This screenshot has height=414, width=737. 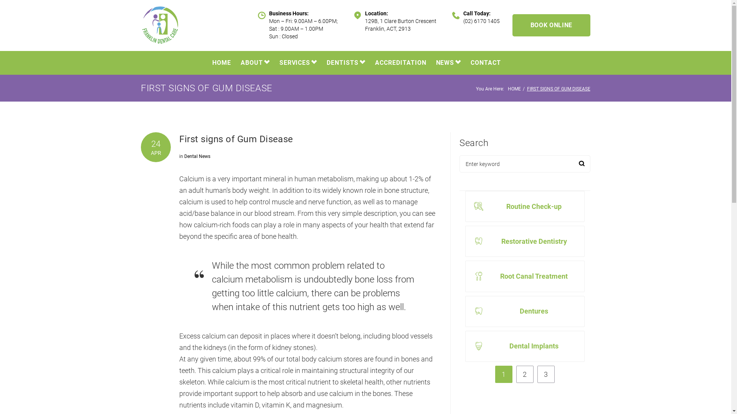 I want to click on HOME, so click(x=514, y=89).